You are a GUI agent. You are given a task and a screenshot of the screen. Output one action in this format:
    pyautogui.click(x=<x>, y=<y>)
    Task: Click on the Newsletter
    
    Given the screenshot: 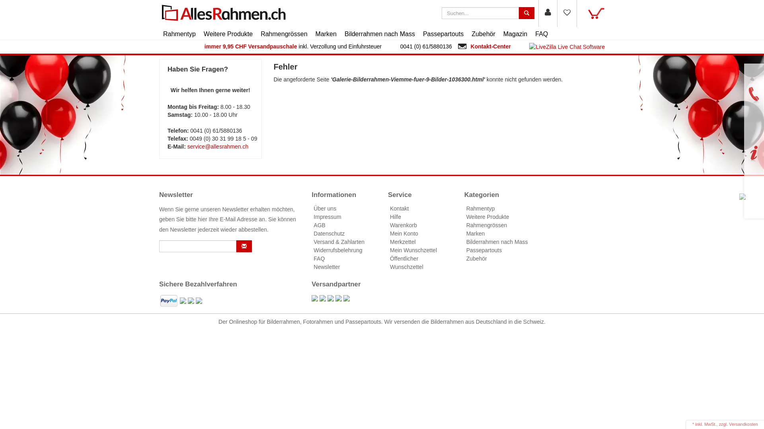 What is the action you would take?
    pyautogui.click(x=327, y=267)
    